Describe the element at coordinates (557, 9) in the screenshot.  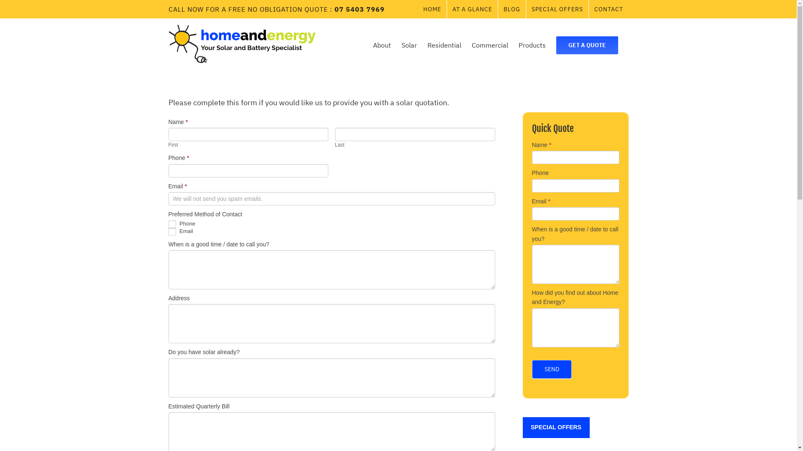
I see `SPECIAL OFFERS` at that location.